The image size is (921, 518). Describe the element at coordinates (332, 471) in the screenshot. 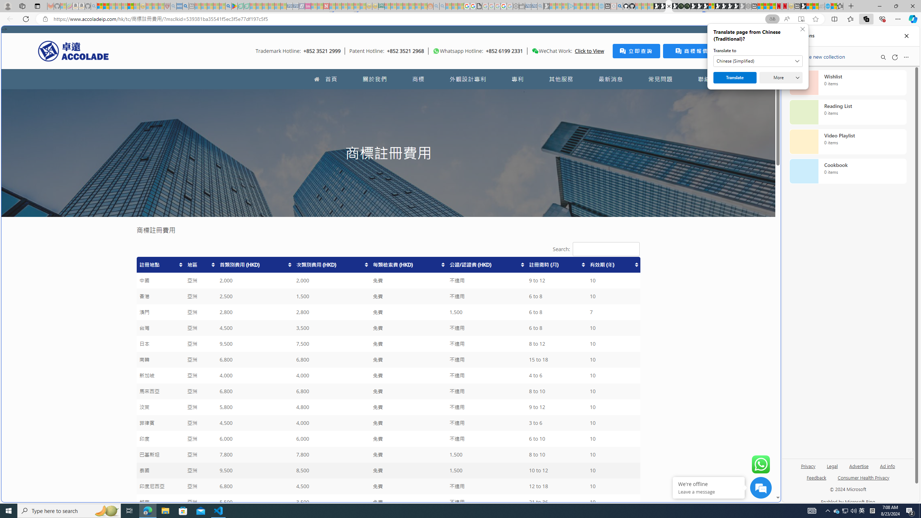

I see `8,500` at that location.